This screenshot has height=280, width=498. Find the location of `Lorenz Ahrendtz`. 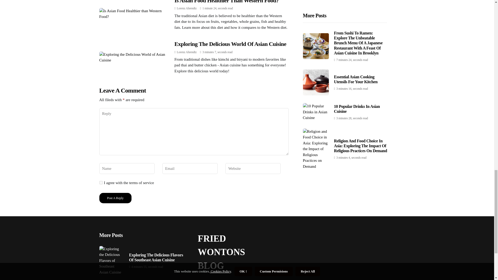

Lorenz Ahrendtz is located at coordinates (187, 8).